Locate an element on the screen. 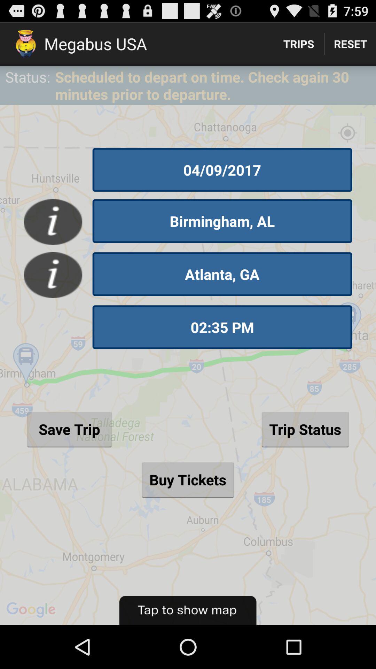 The width and height of the screenshot is (376, 669). choose the button to the right of save trip button is located at coordinates (305, 429).